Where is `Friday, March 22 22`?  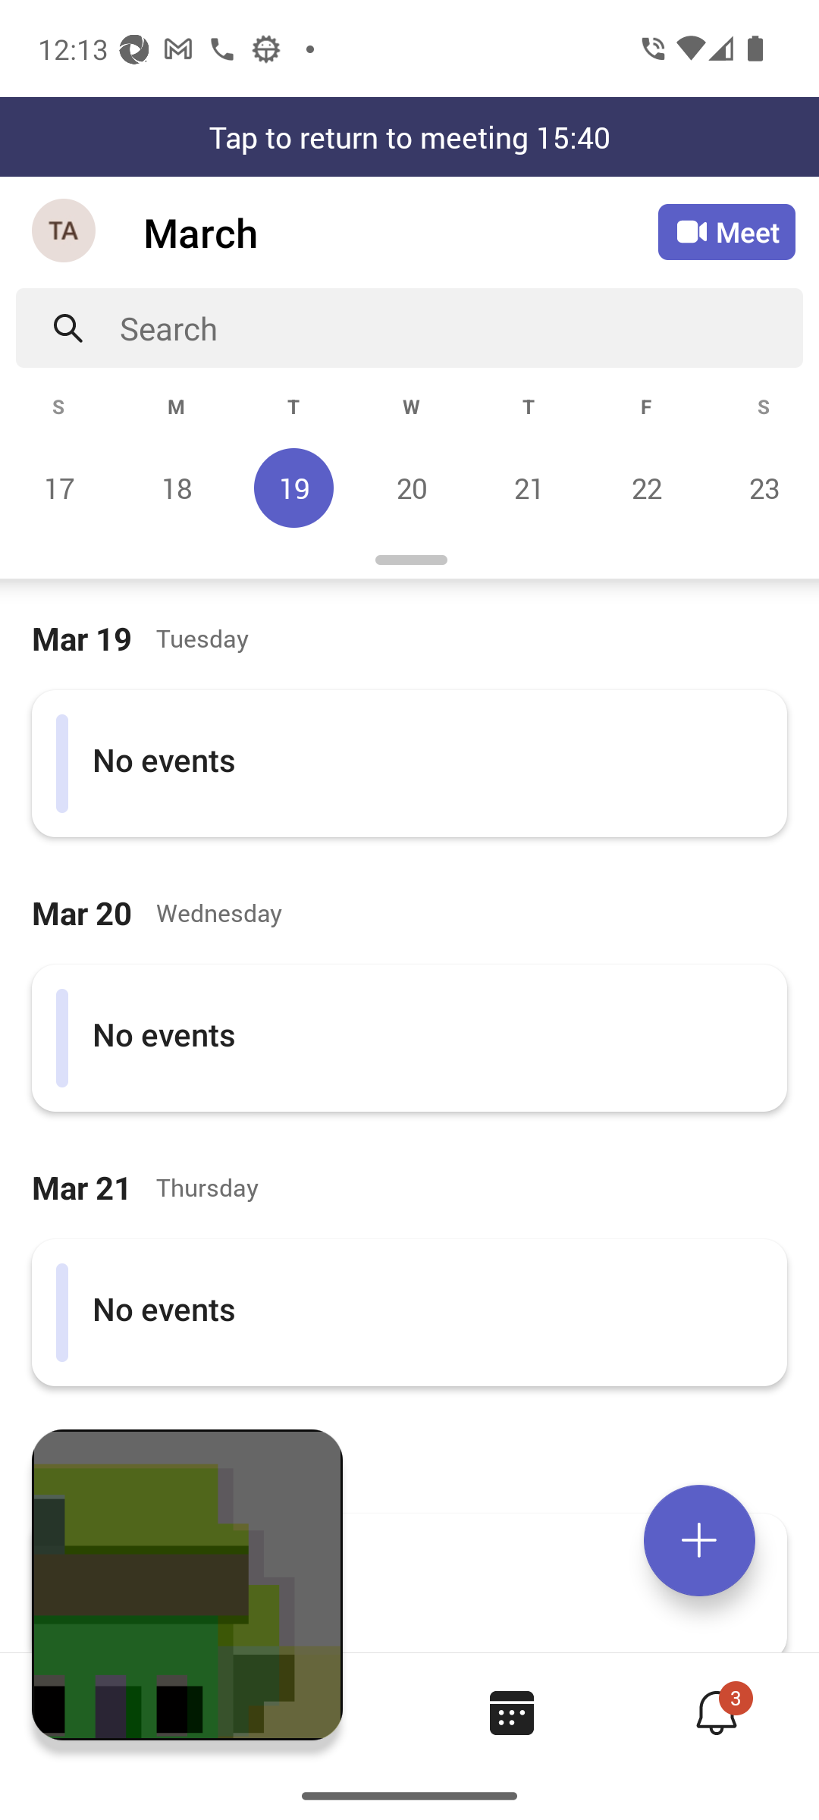
Friday, March 22 22 is located at coordinates (646, 488).